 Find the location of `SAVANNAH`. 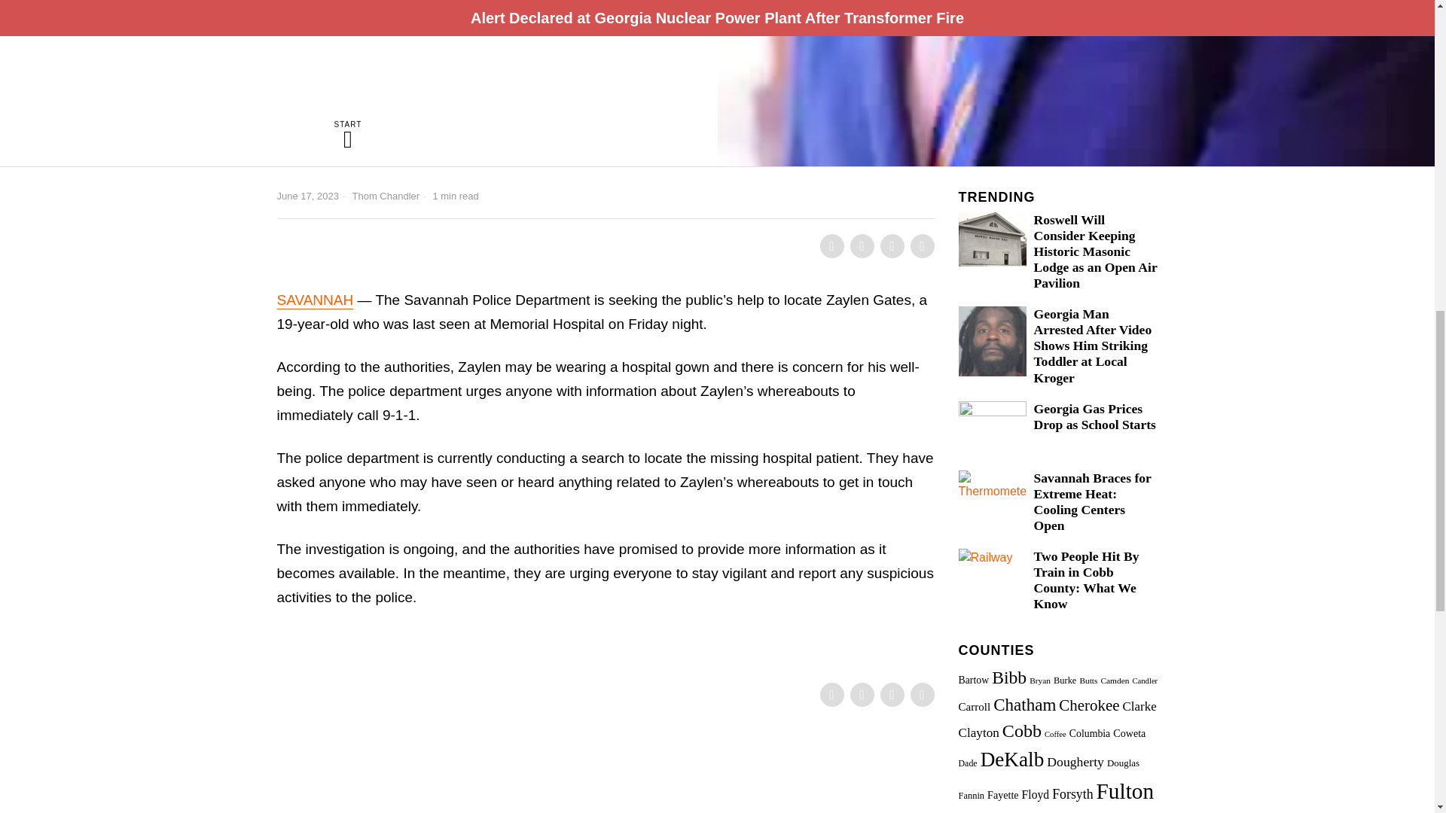

SAVANNAH is located at coordinates (316, 300).